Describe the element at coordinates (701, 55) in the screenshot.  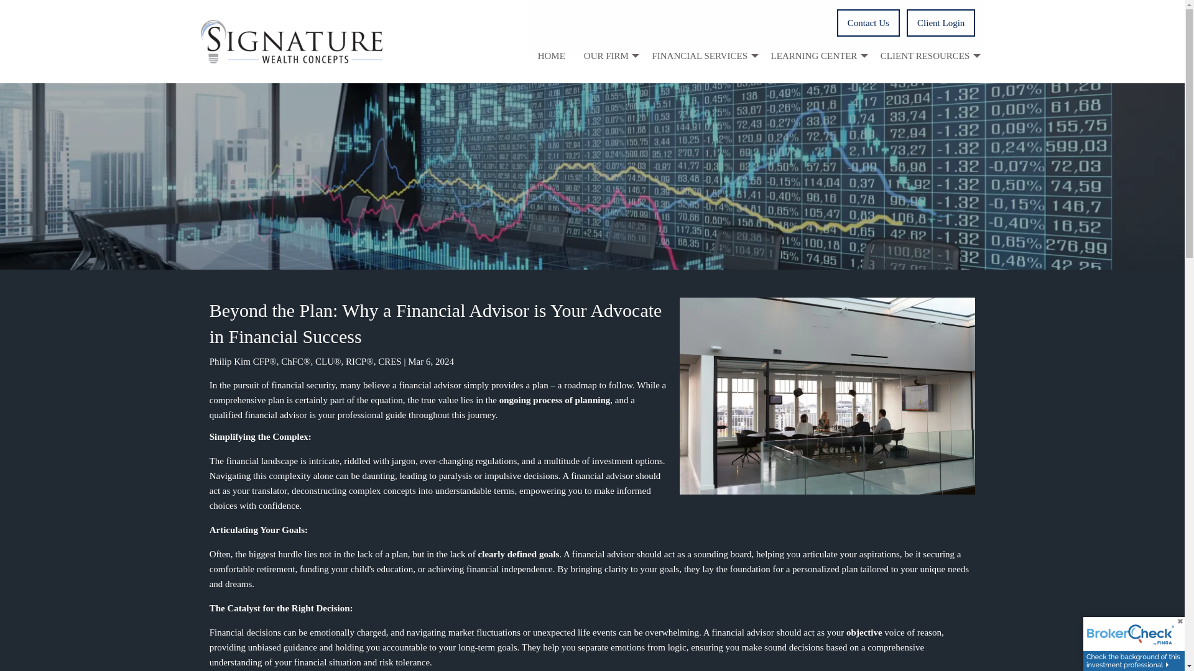
I see `FINANCIAL SERVICES` at that location.